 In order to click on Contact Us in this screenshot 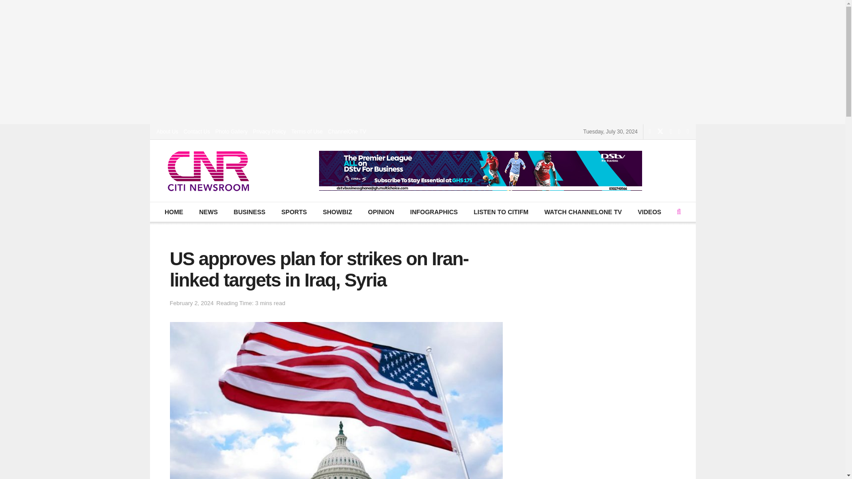, I will do `click(197, 131)`.